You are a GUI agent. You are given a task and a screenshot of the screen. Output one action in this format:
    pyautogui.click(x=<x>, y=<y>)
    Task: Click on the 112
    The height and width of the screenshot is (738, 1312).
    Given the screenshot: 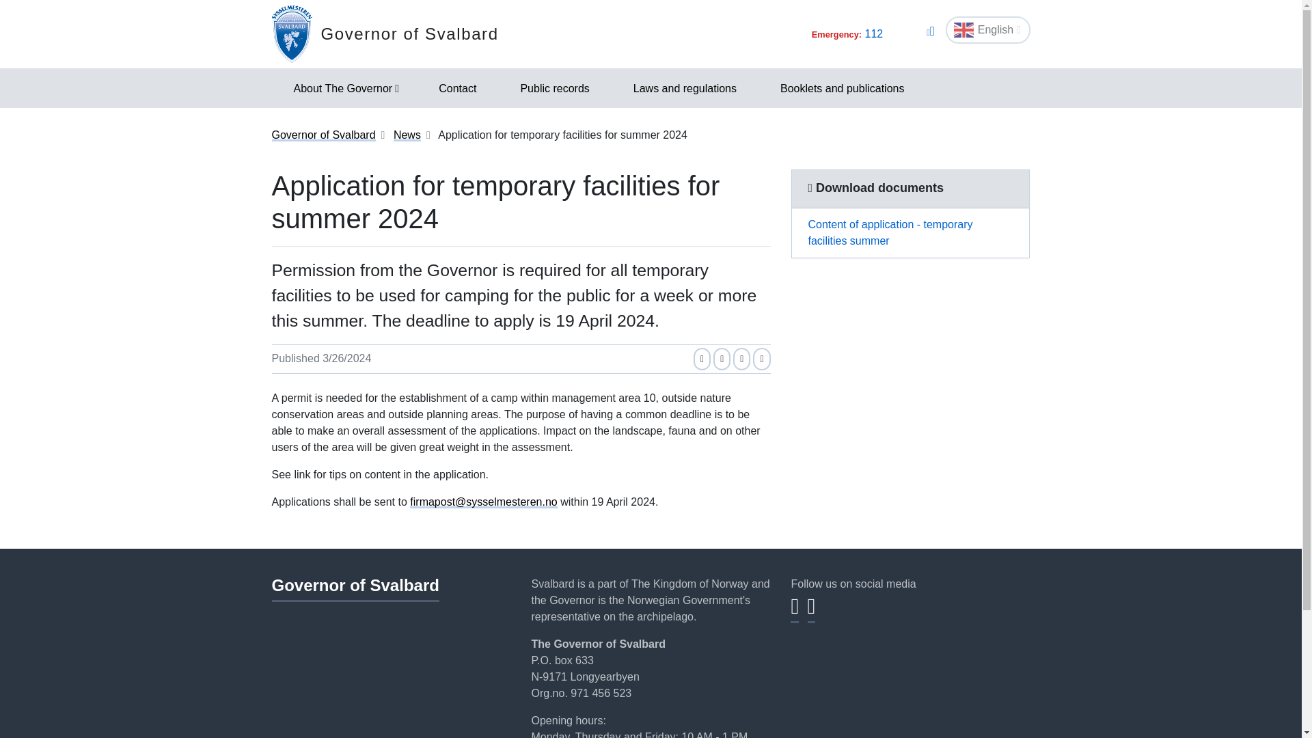 What is the action you would take?
    pyautogui.click(x=873, y=34)
    